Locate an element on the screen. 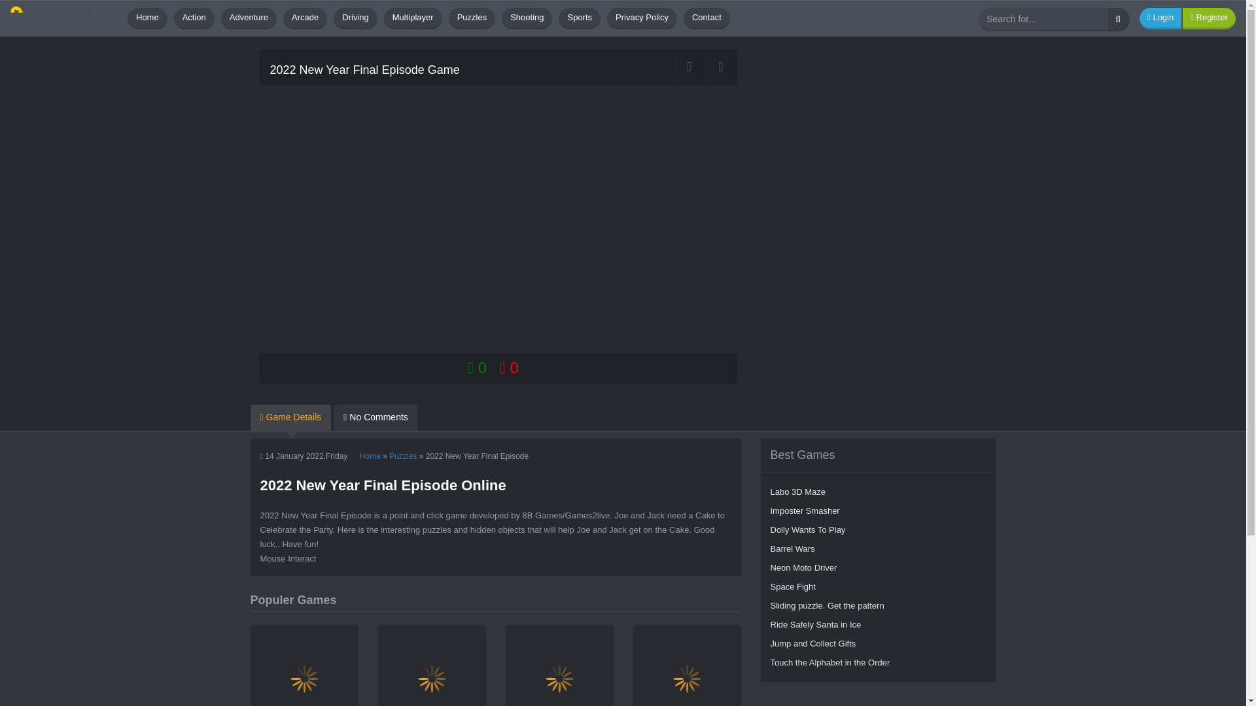 The width and height of the screenshot is (1256, 706).   Action is located at coordinates (687, 665).